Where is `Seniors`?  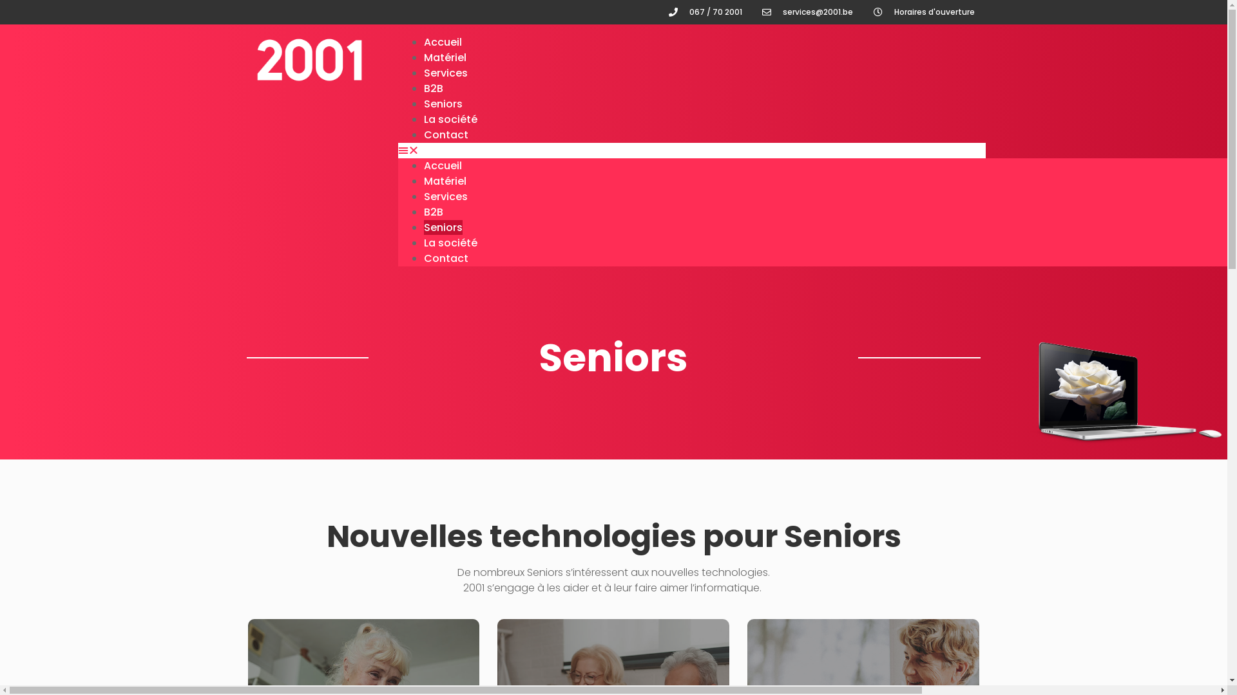
Seniors is located at coordinates (443, 104).